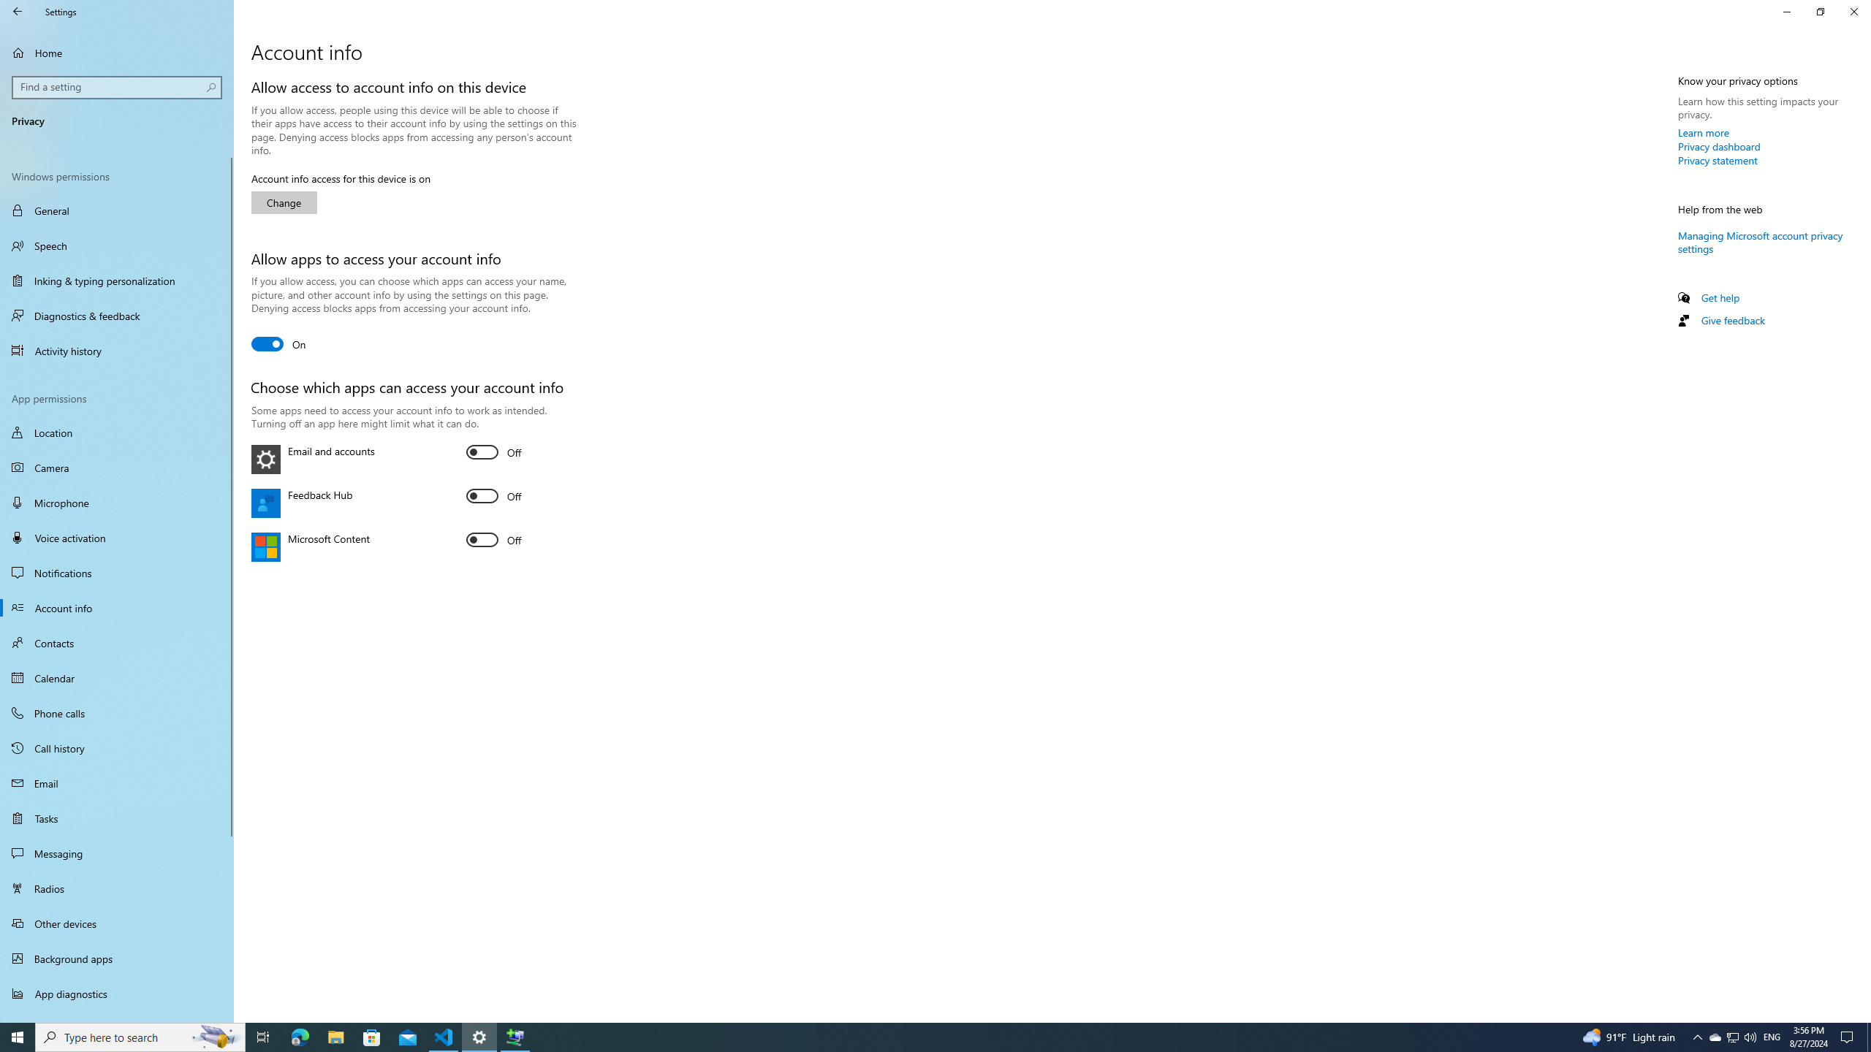 This screenshot has width=1871, height=1052. Describe the element at coordinates (117, 607) in the screenshot. I see `Account info` at that location.